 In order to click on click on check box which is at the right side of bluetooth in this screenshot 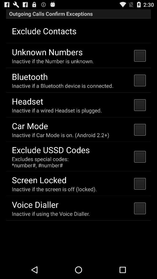, I will do `click(140, 80)`.